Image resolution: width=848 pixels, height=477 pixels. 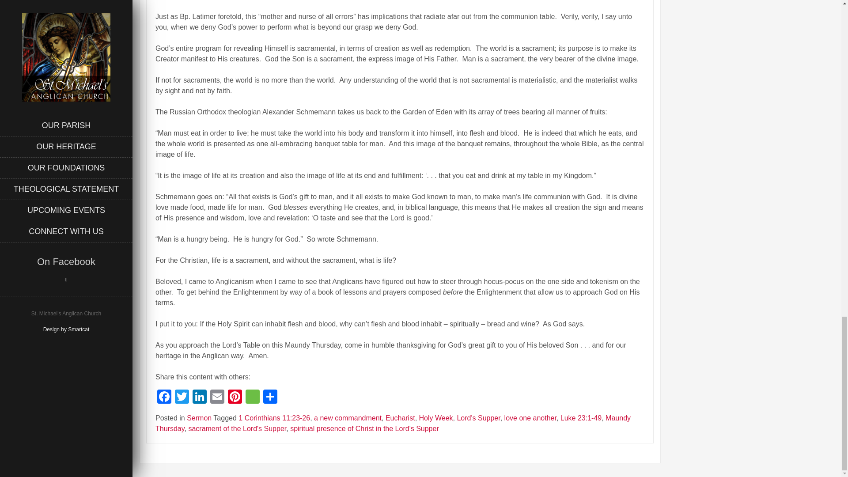 What do you see at coordinates (393, 423) in the screenshot?
I see `Maundy Thursday` at bounding box center [393, 423].